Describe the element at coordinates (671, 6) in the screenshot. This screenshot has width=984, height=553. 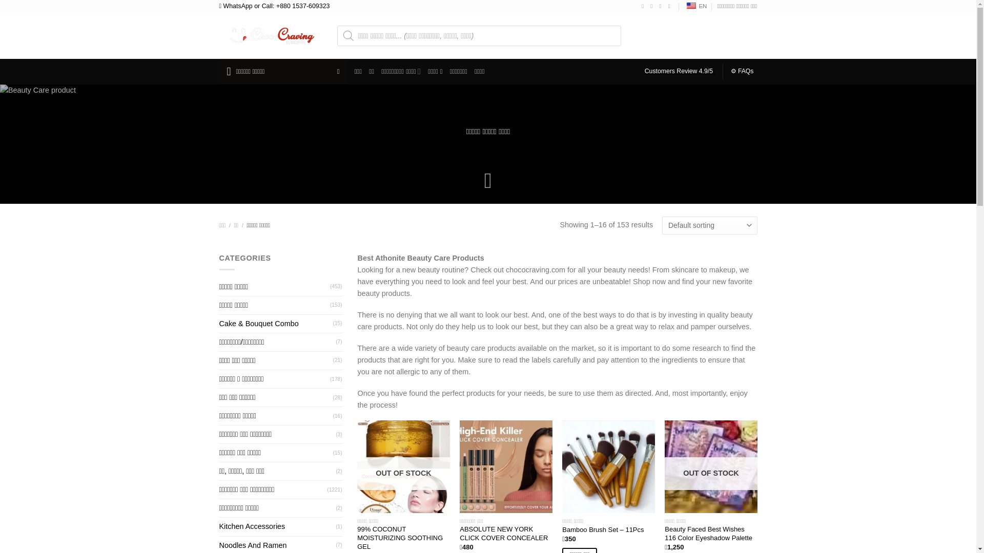
I see `Send us an email` at that location.